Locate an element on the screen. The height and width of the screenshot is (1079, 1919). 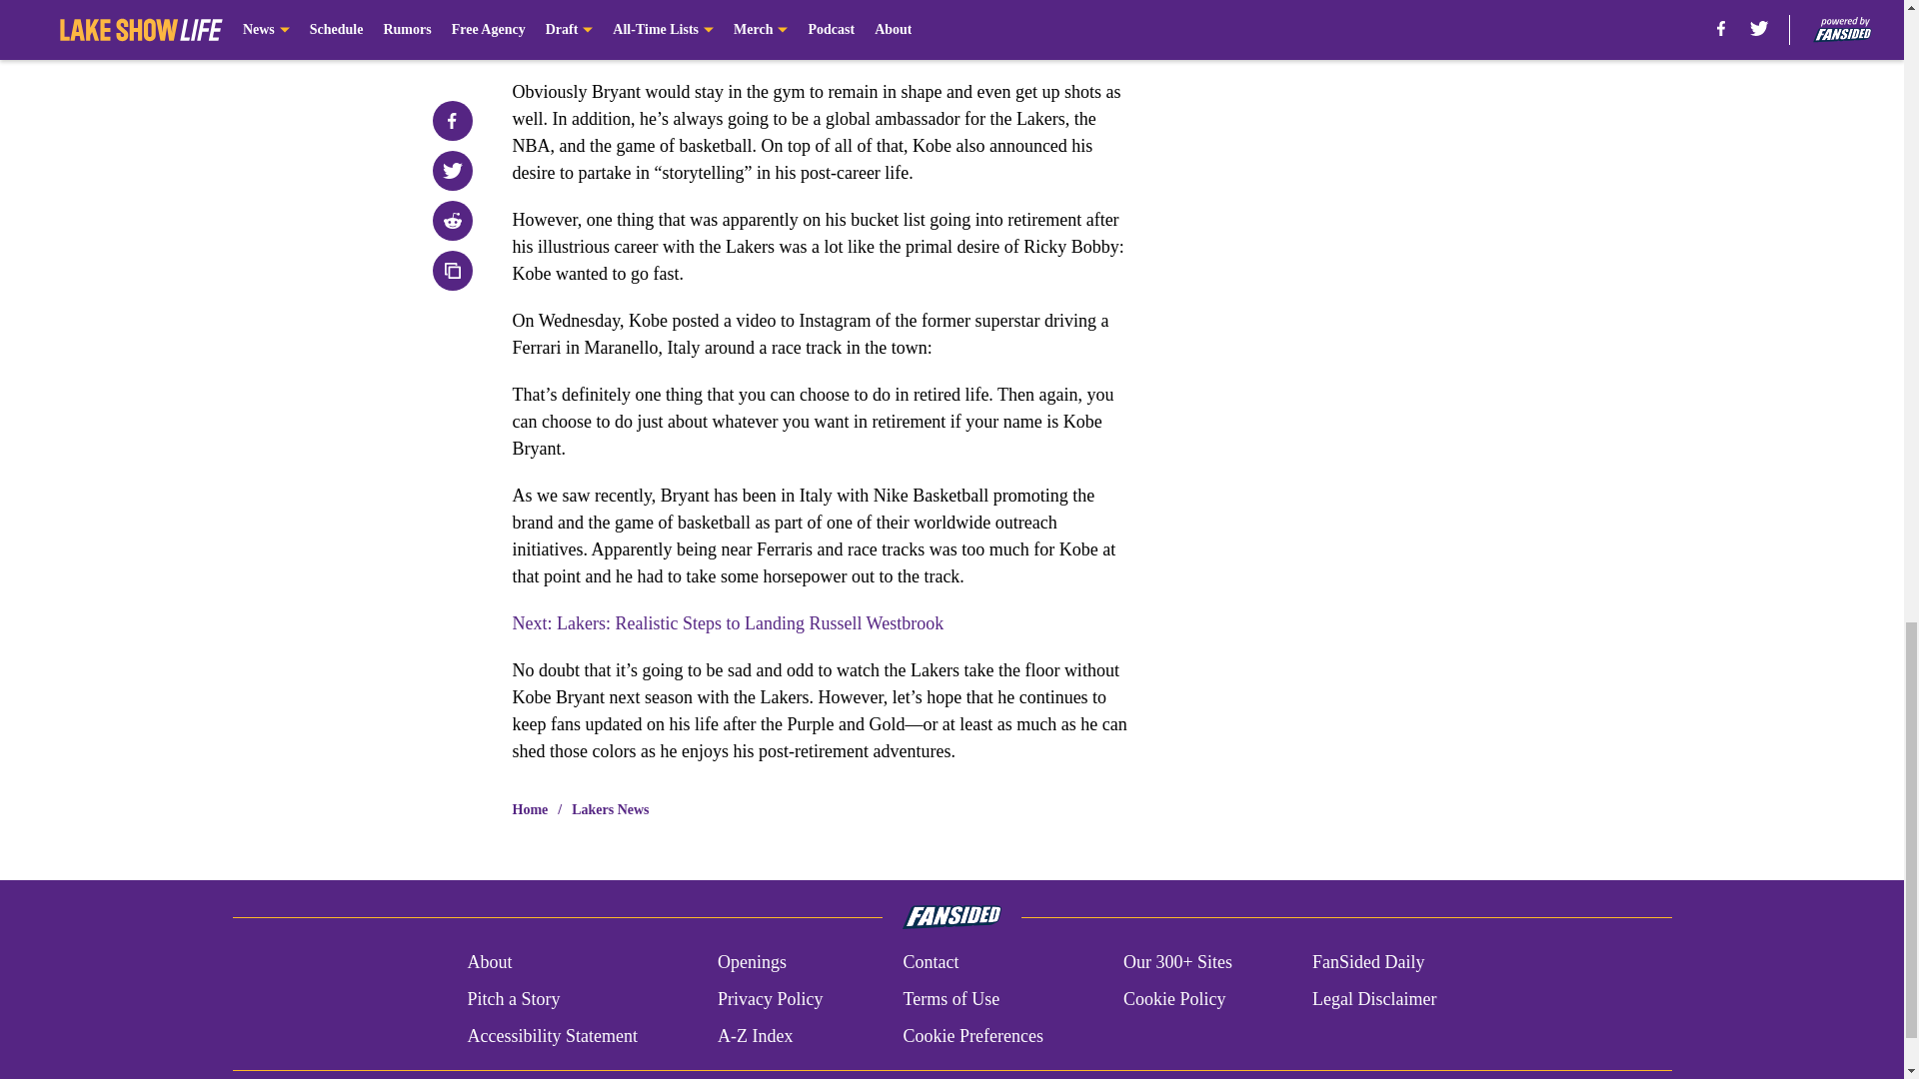
Contact is located at coordinates (930, 963).